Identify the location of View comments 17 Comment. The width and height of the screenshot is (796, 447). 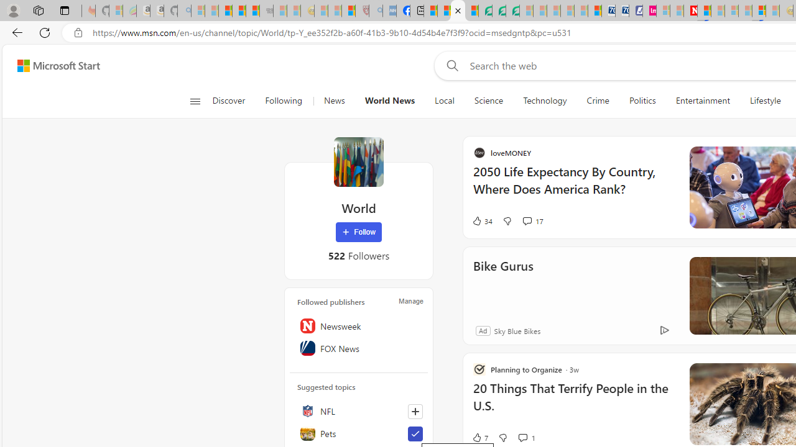
(653, 221).